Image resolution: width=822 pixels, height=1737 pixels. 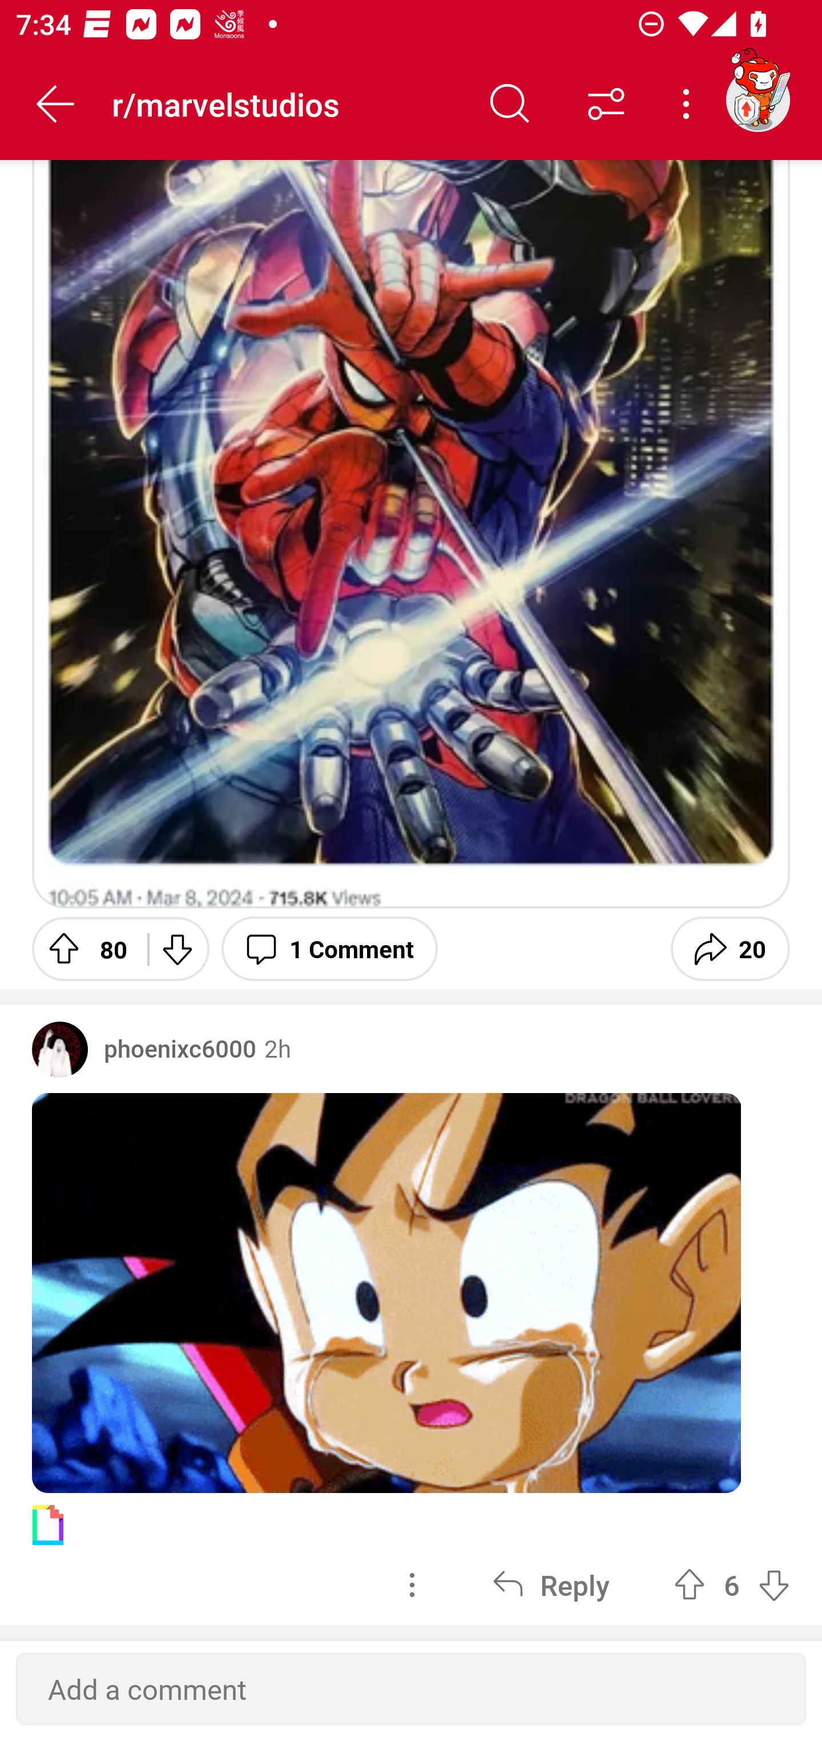 What do you see at coordinates (551, 1585) in the screenshot?
I see `Reply` at bounding box center [551, 1585].